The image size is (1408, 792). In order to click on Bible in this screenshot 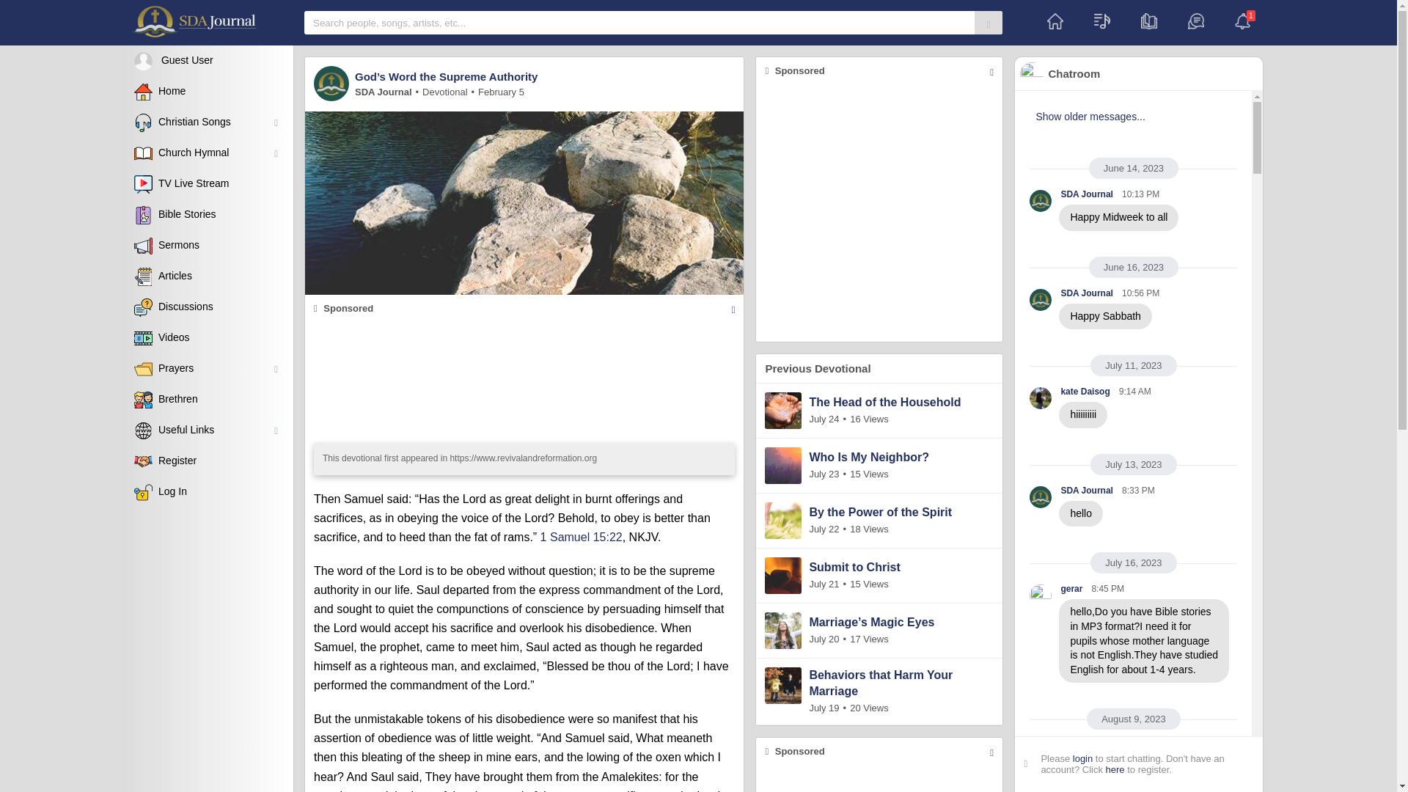, I will do `click(1148, 22)`.